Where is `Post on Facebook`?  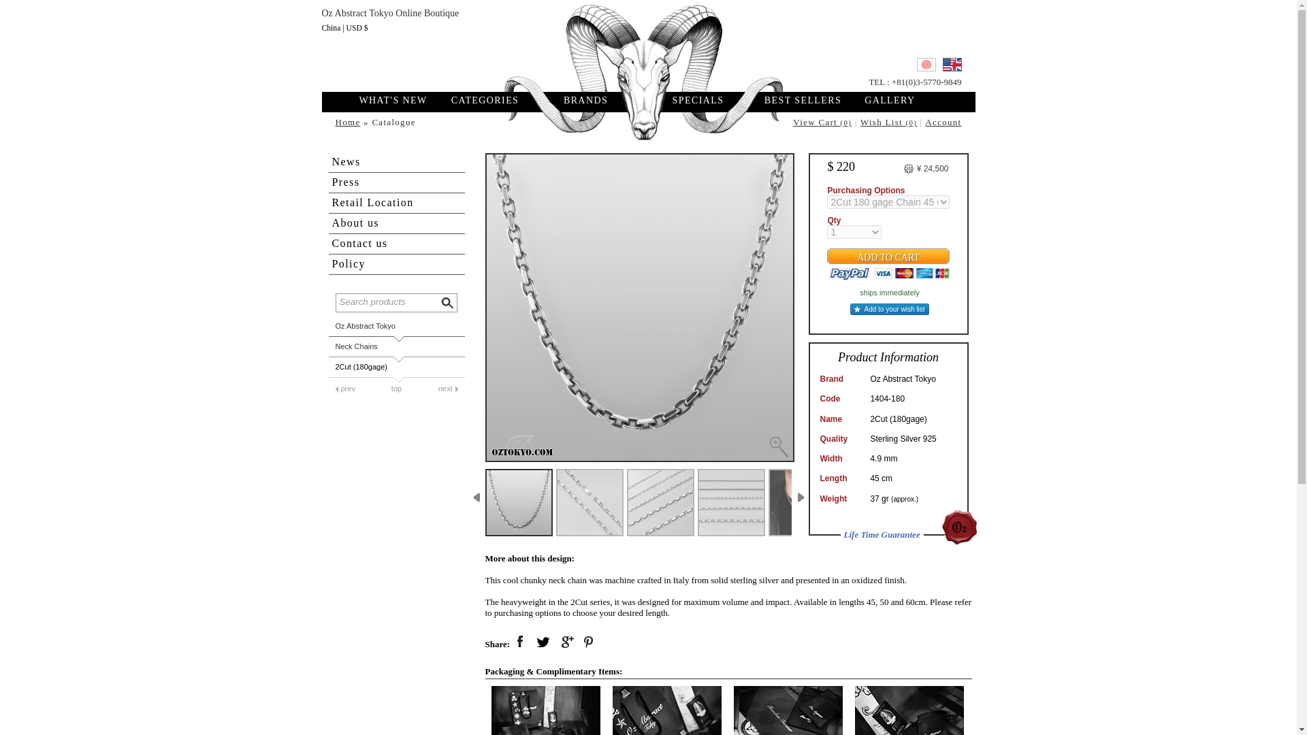
Post on Facebook is located at coordinates (520, 642).